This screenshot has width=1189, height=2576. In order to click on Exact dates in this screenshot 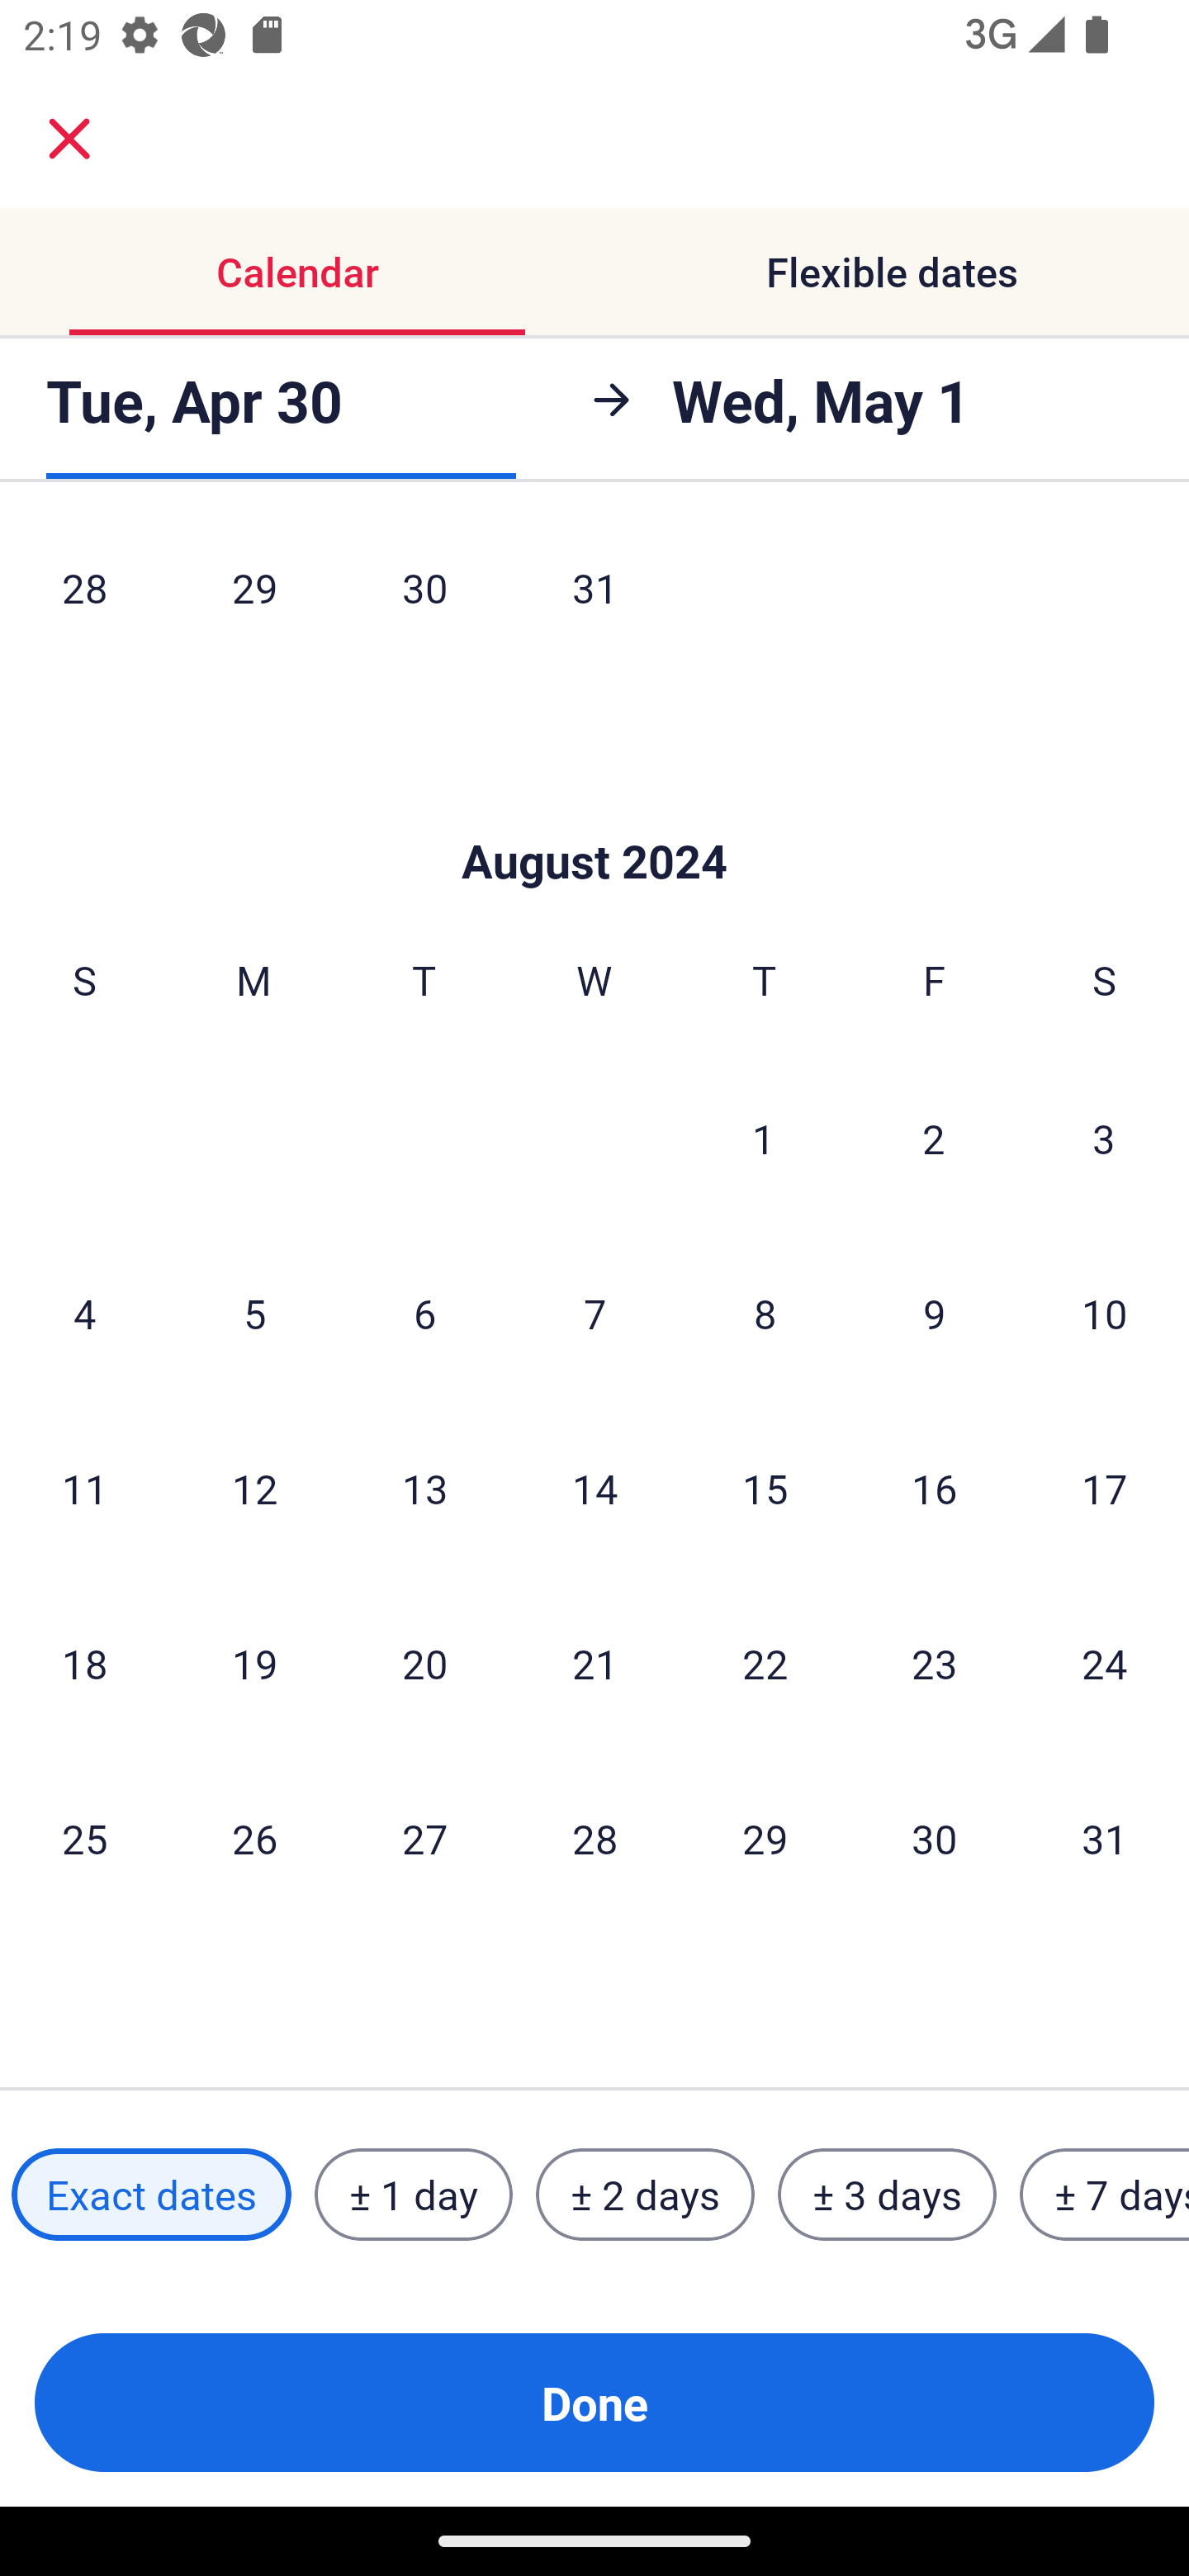, I will do `click(151, 2195)`.